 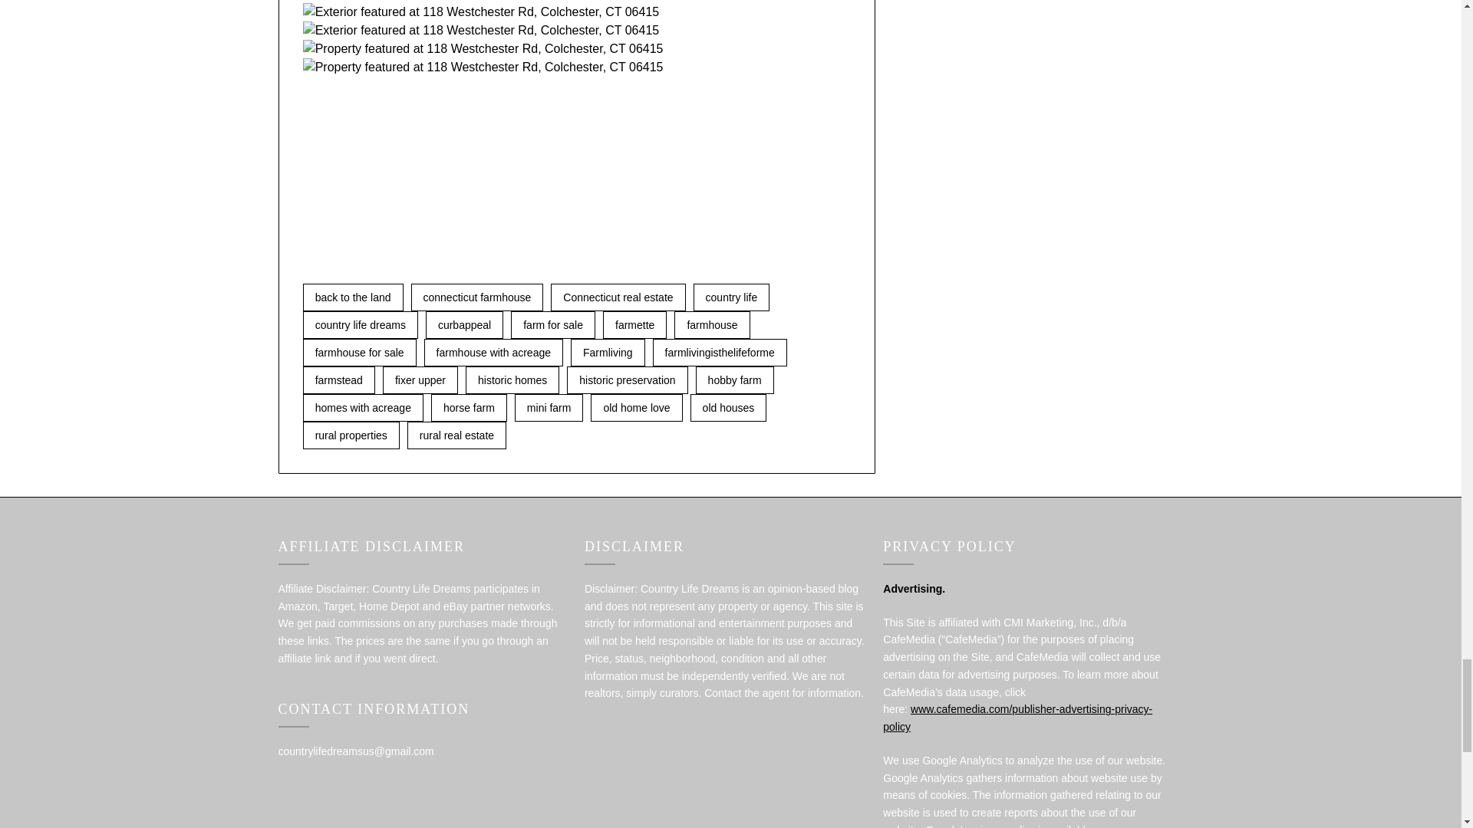 What do you see at coordinates (732, 297) in the screenshot?
I see `country life` at bounding box center [732, 297].